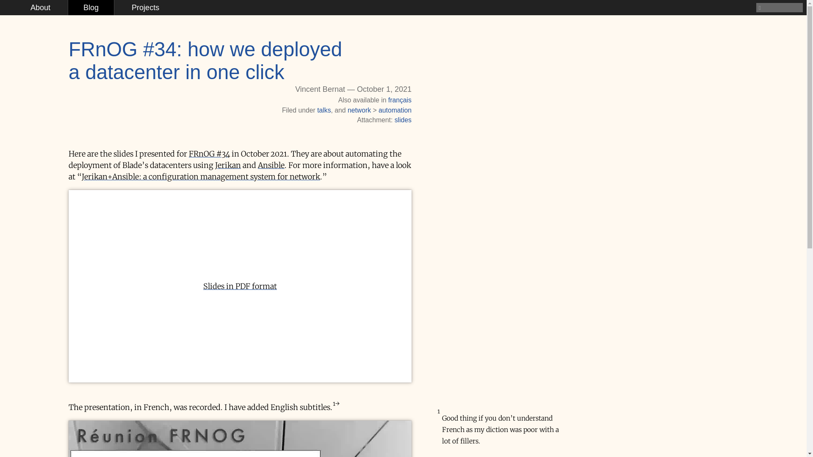  Describe the element at coordinates (403, 120) in the screenshot. I see `slides` at that location.